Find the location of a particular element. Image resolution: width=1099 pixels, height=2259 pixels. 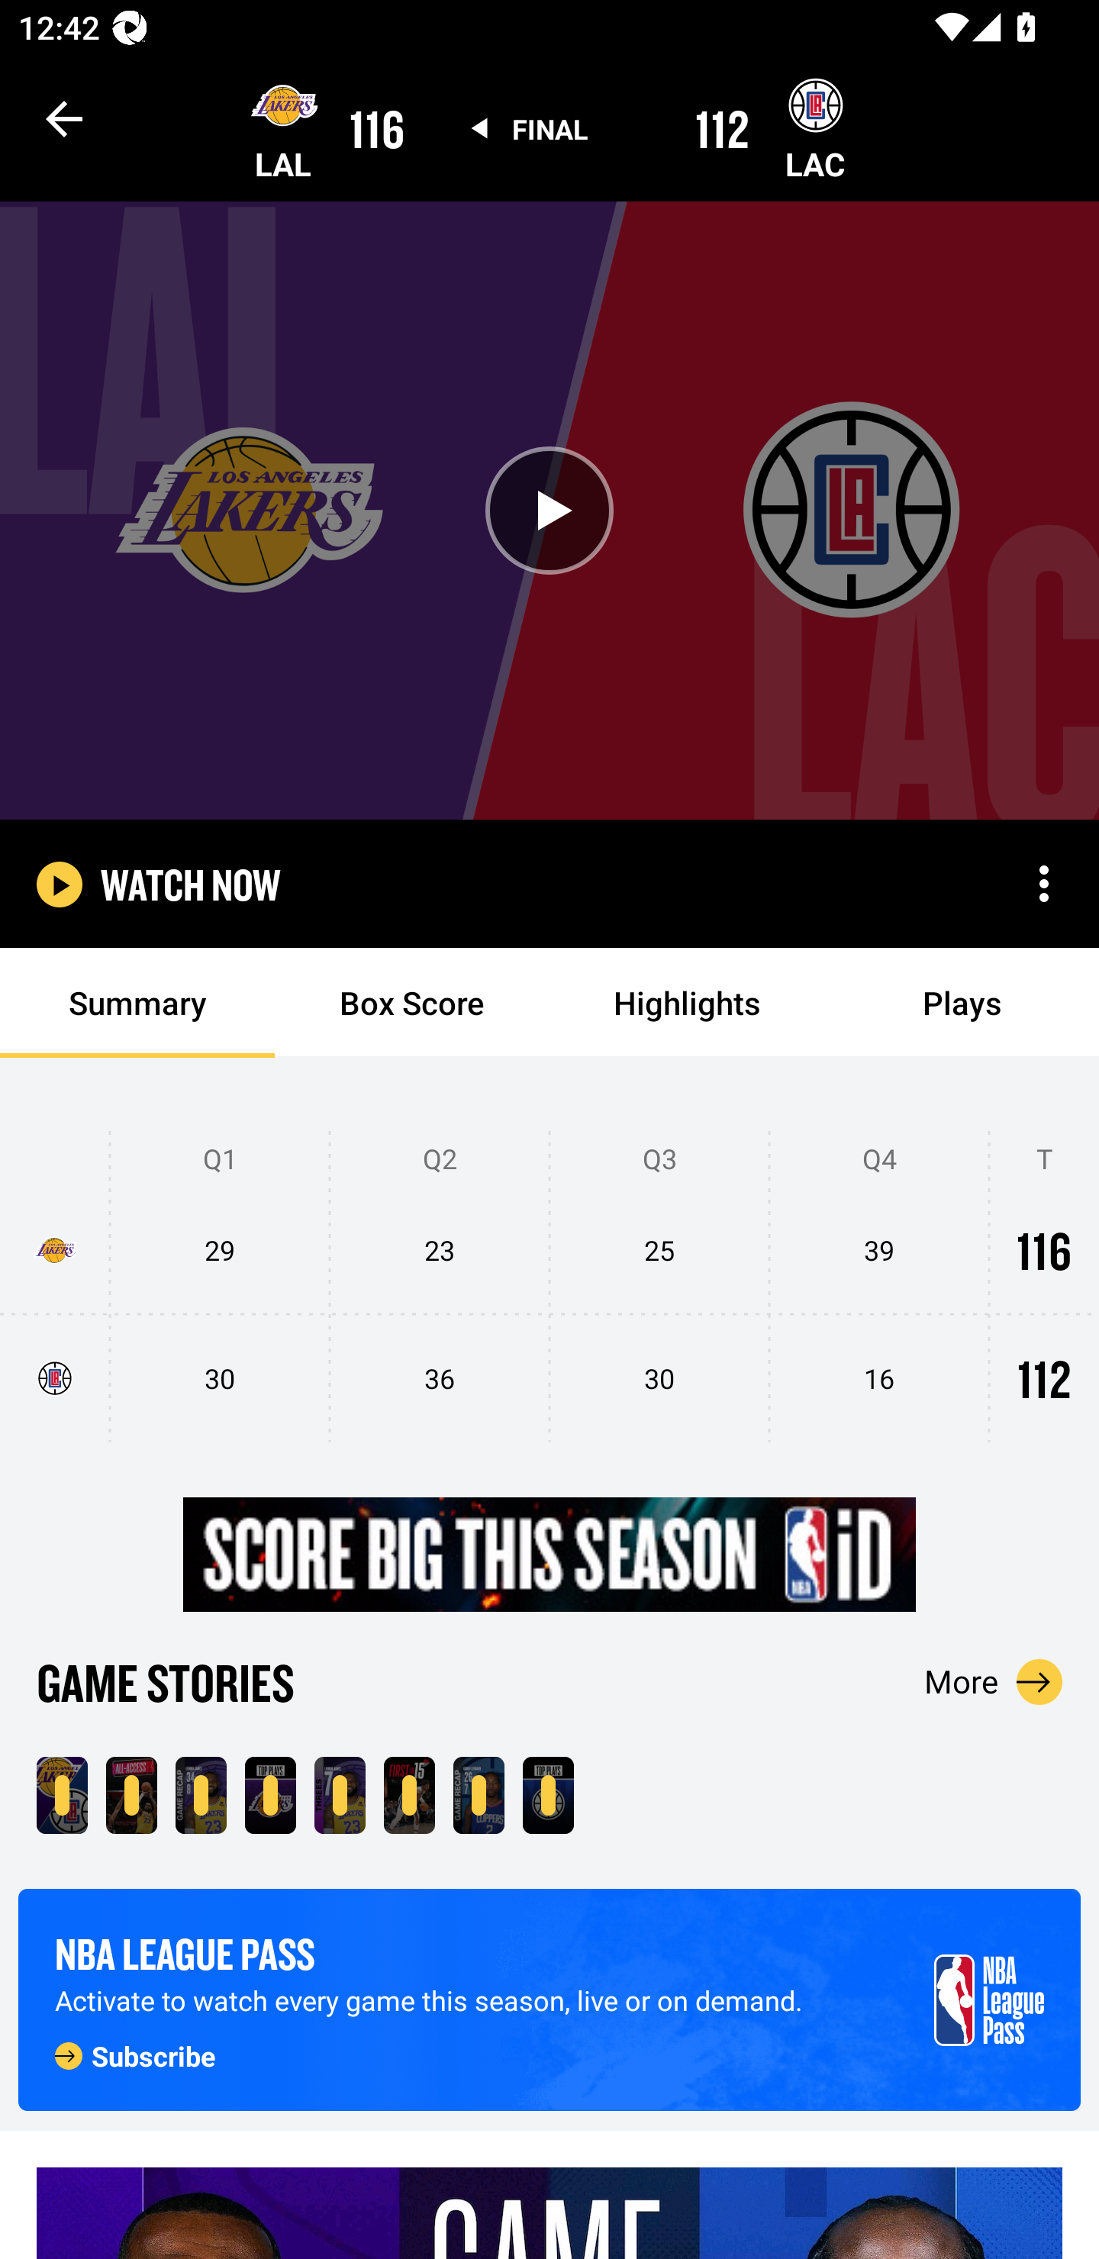

Highlights From Kawhi Leonard's 26-Point Game NEW is located at coordinates (478, 1795).